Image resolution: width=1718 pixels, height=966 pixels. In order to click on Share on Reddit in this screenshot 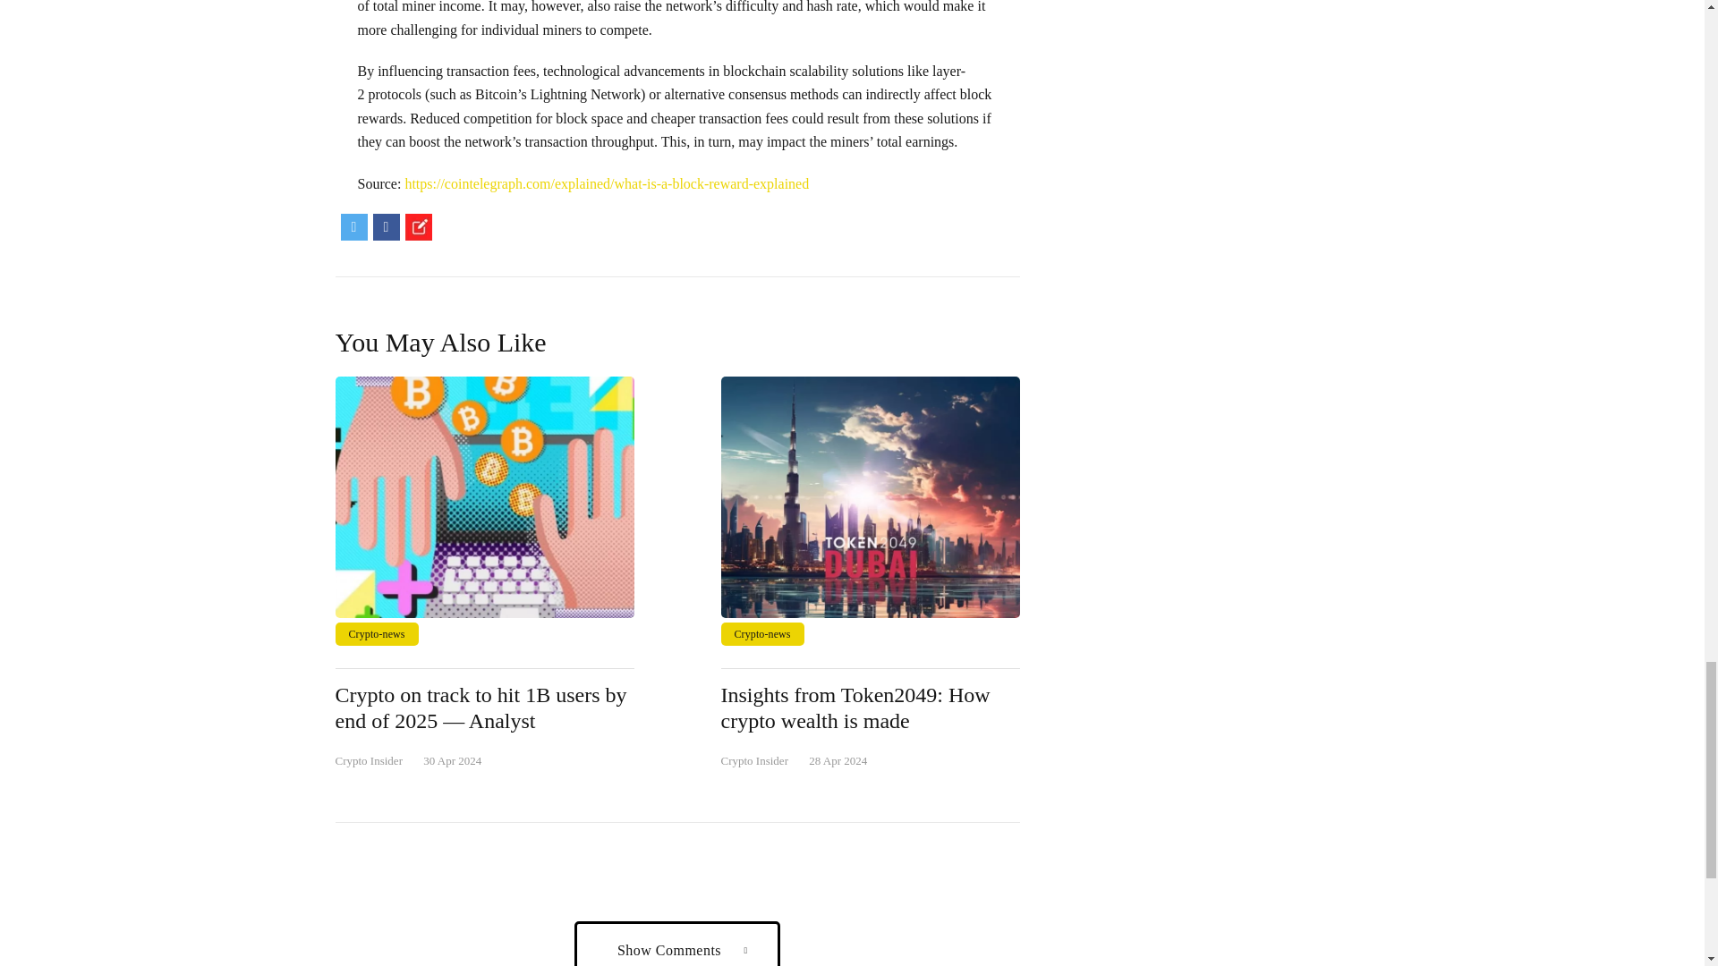, I will do `click(417, 226)`.